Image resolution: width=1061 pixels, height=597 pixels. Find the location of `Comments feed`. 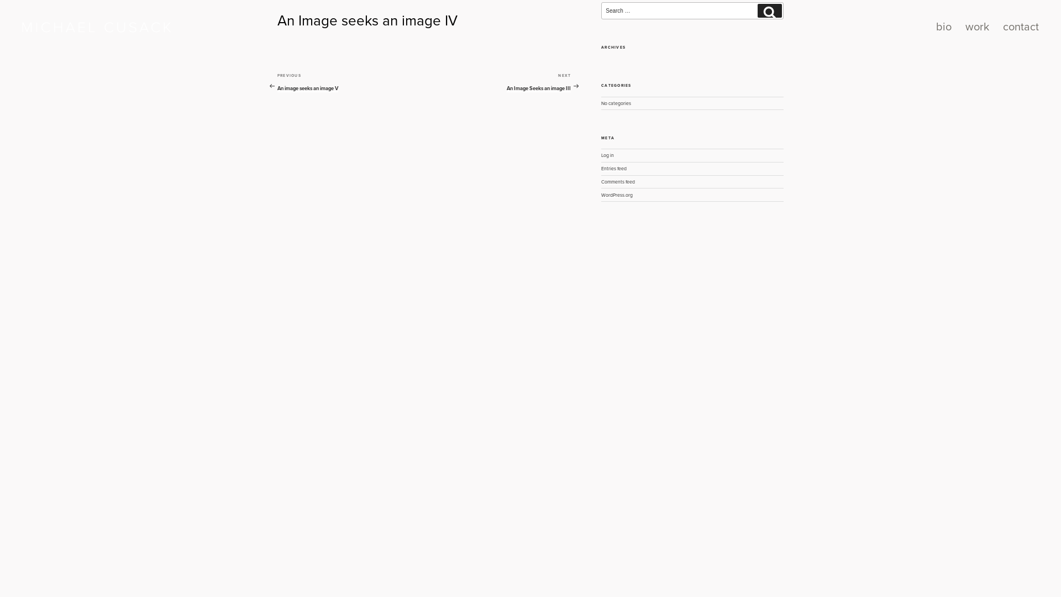

Comments feed is located at coordinates (618, 182).